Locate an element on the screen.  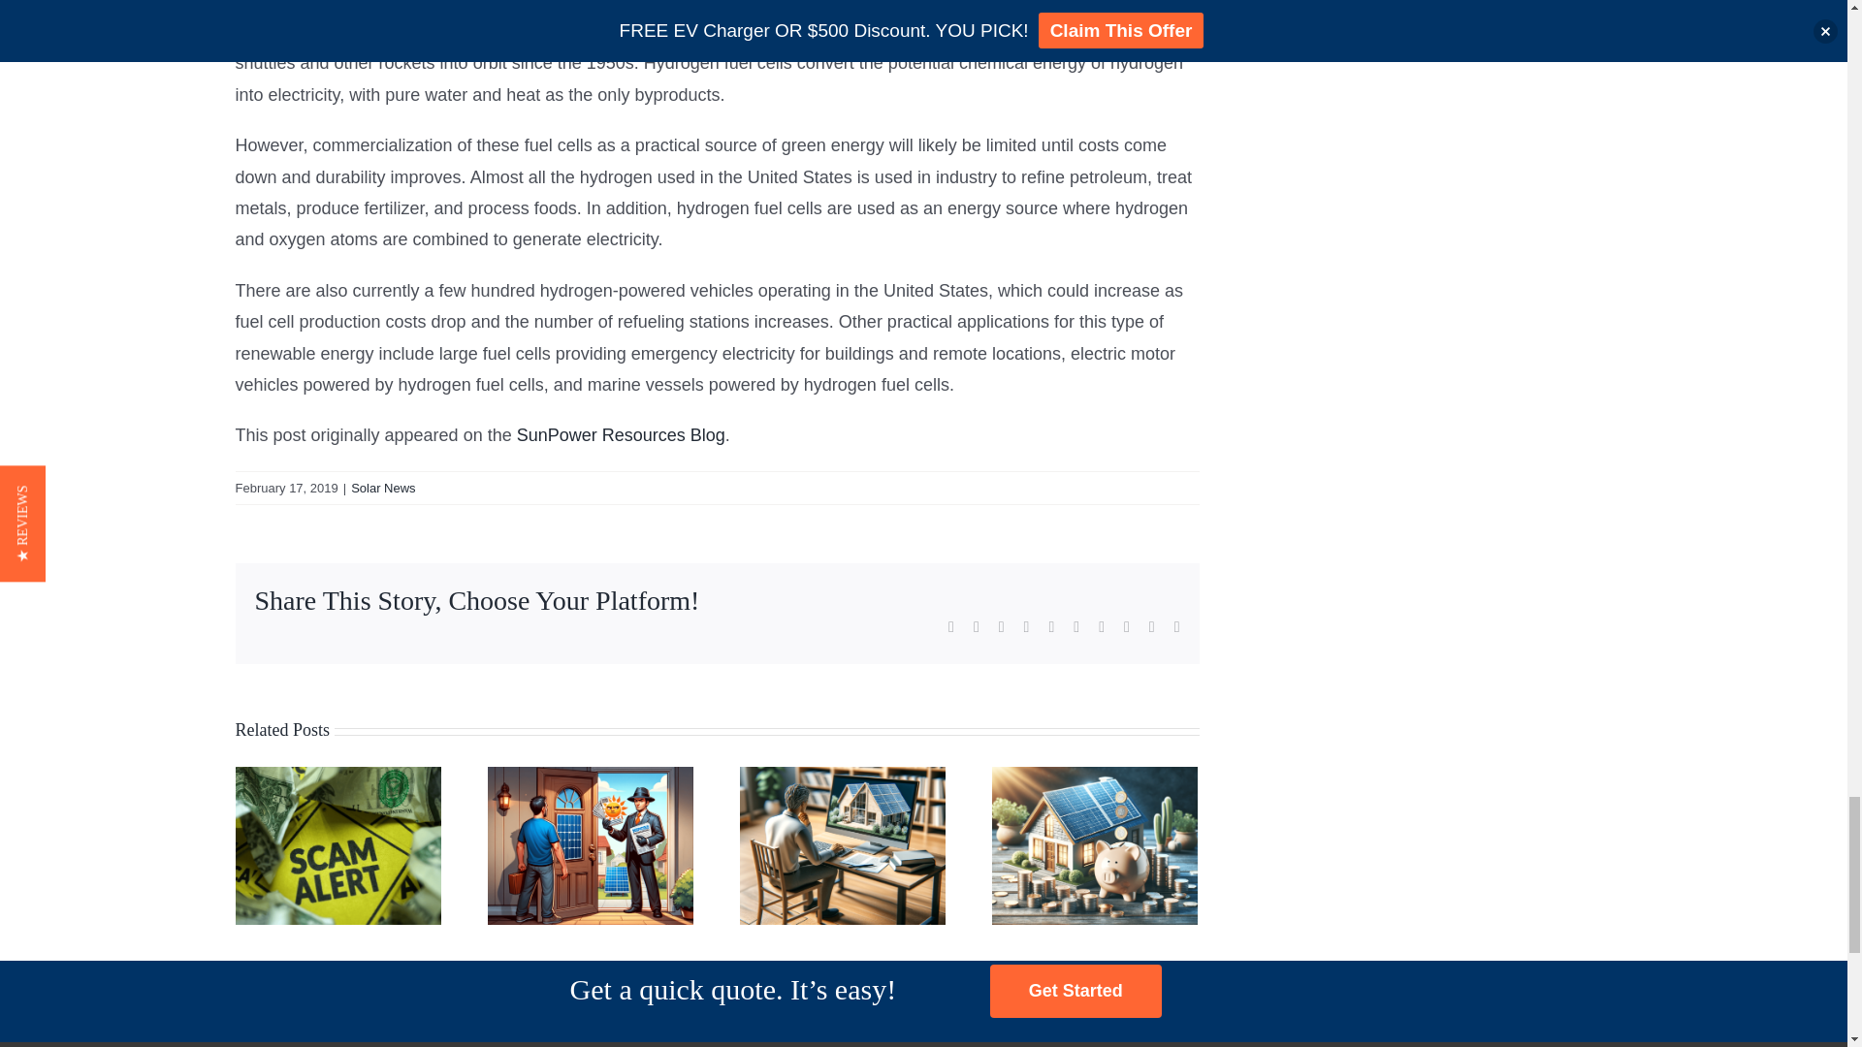
SunPower Resources Blog is located at coordinates (621, 434).